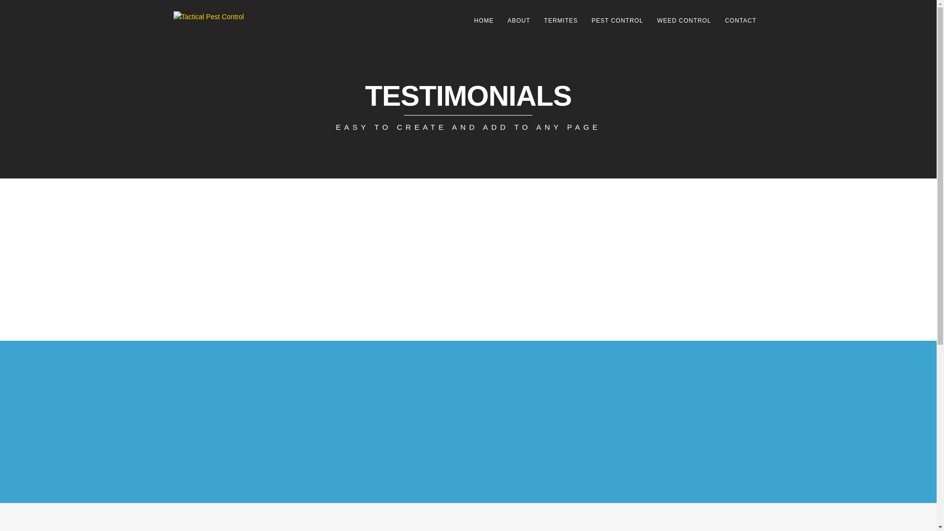 The width and height of the screenshot is (944, 531). What do you see at coordinates (740, 21) in the screenshot?
I see `CONTACT` at bounding box center [740, 21].